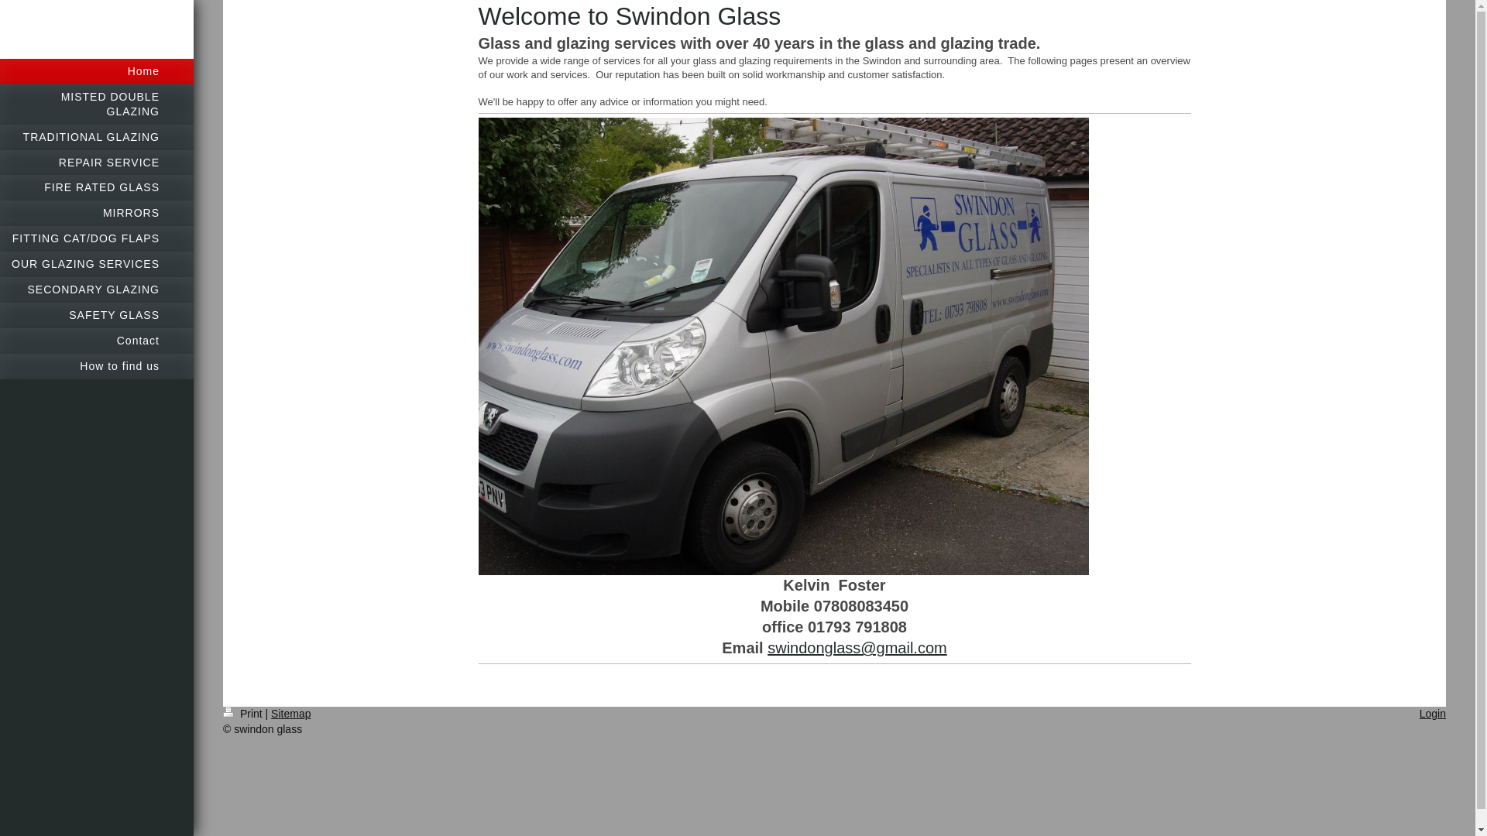 Image resolution: width=1487 pixels, height=836 pixels. Describe the element at coordinates (96, 264) in the screenshot. I see `OUR GLAZING SERVICES` at that location.